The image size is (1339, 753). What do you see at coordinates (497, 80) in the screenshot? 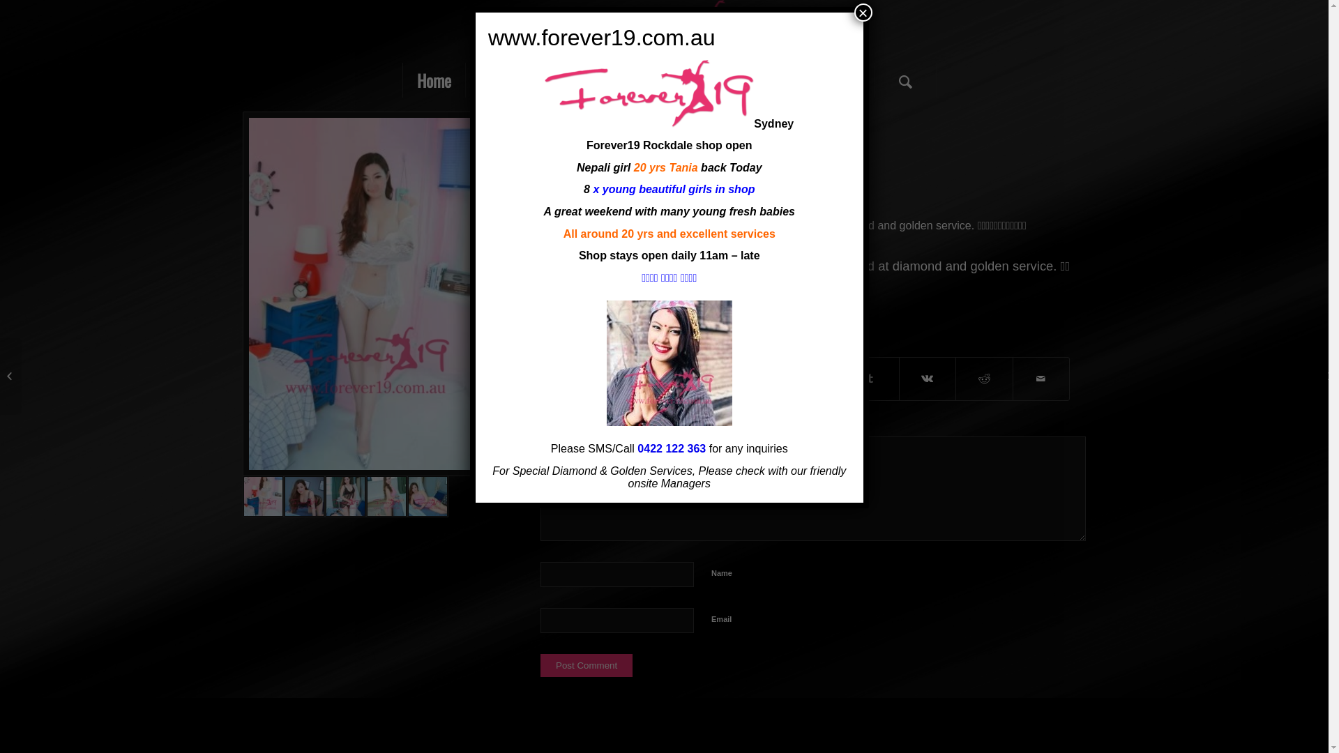
I see `Roster` at bounding box center [497, 80].